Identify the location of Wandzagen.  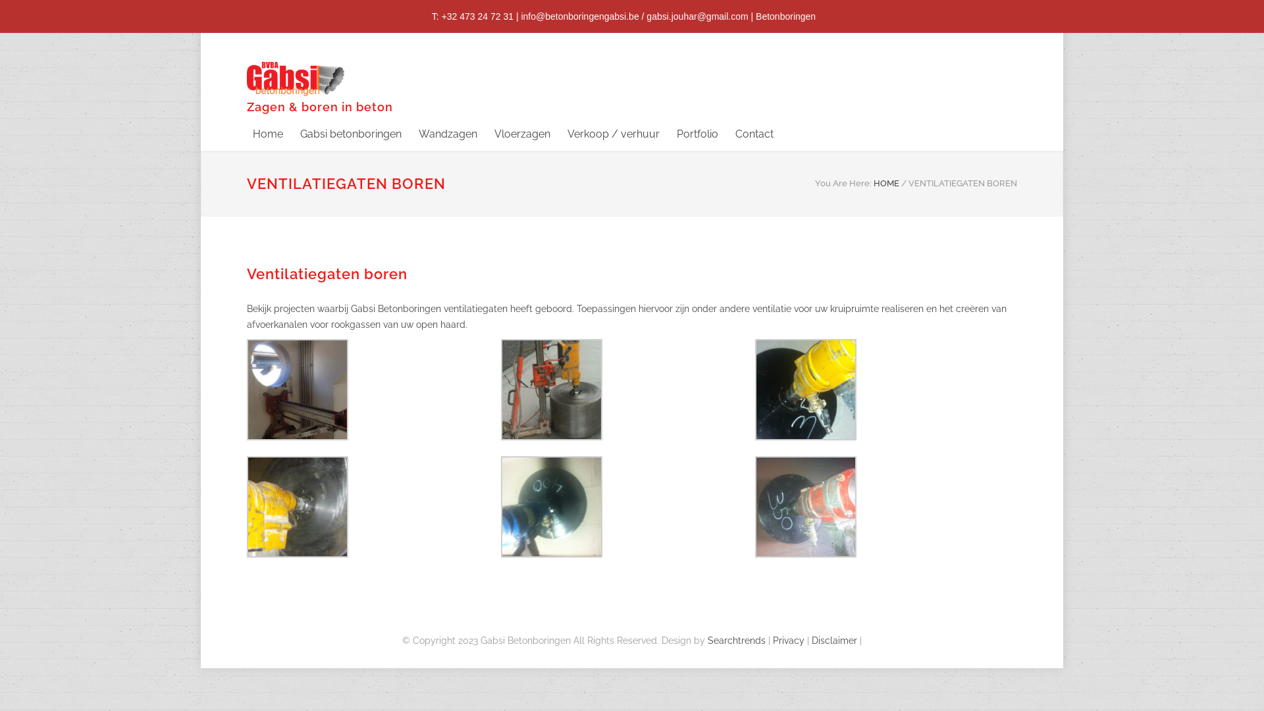
(440, 134).